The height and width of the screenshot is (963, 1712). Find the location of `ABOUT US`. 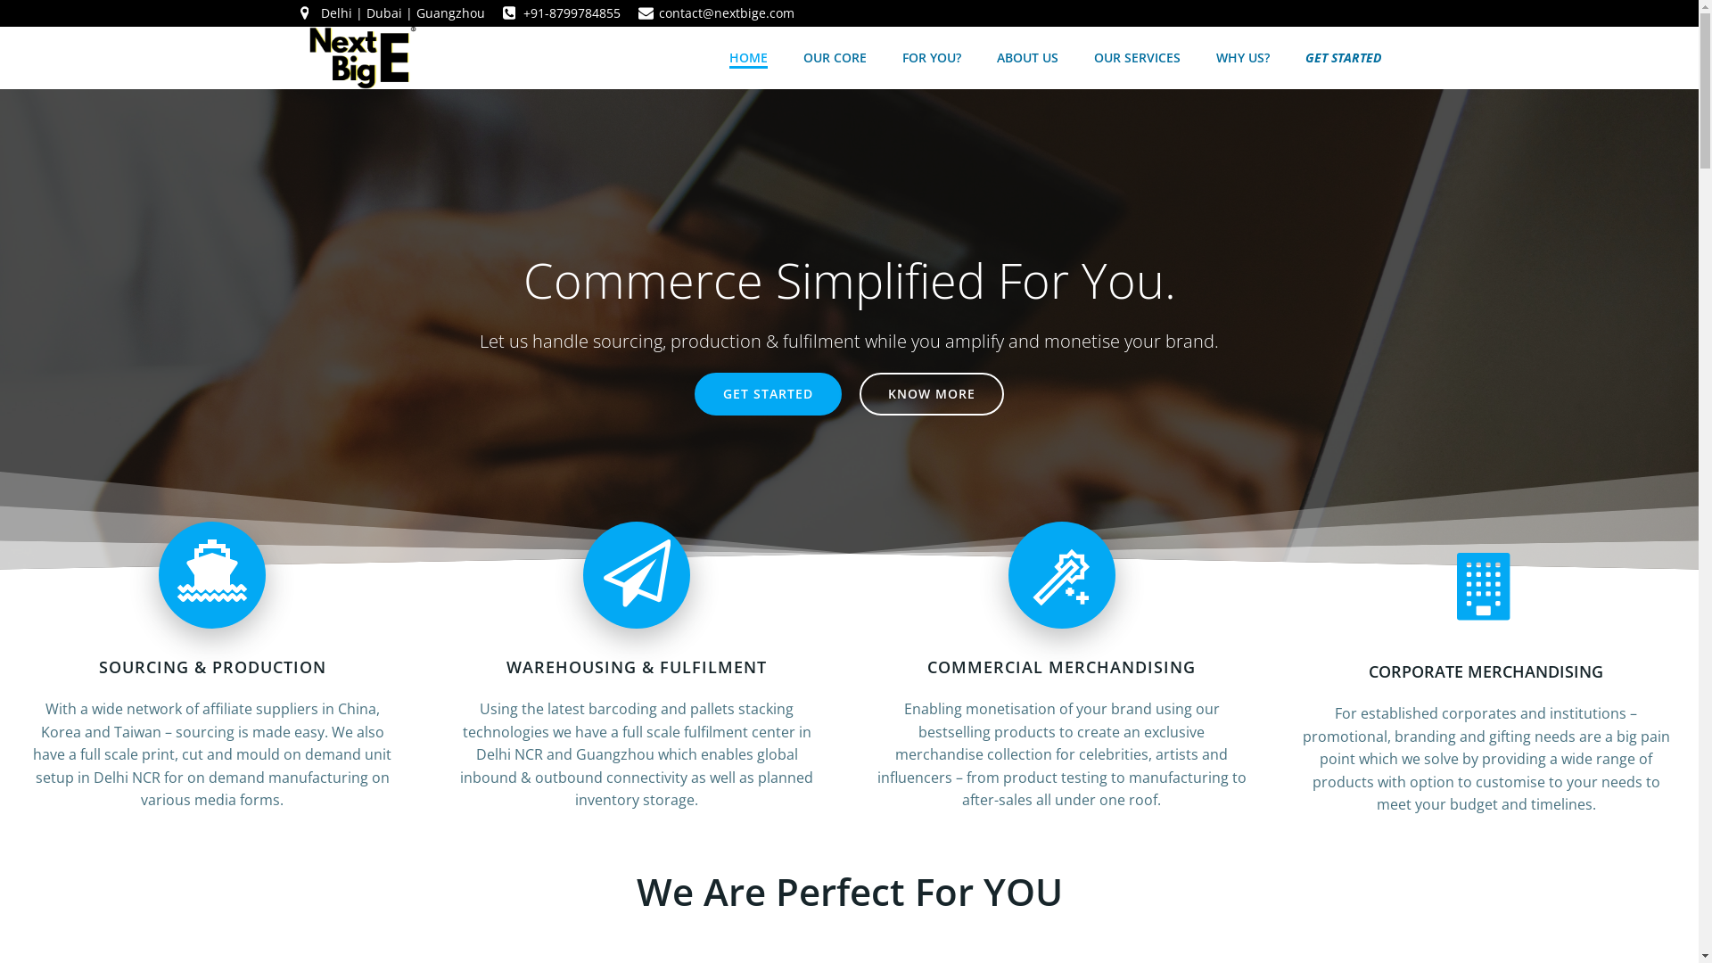

ABOUT US is located at coordinates (1027, 57).